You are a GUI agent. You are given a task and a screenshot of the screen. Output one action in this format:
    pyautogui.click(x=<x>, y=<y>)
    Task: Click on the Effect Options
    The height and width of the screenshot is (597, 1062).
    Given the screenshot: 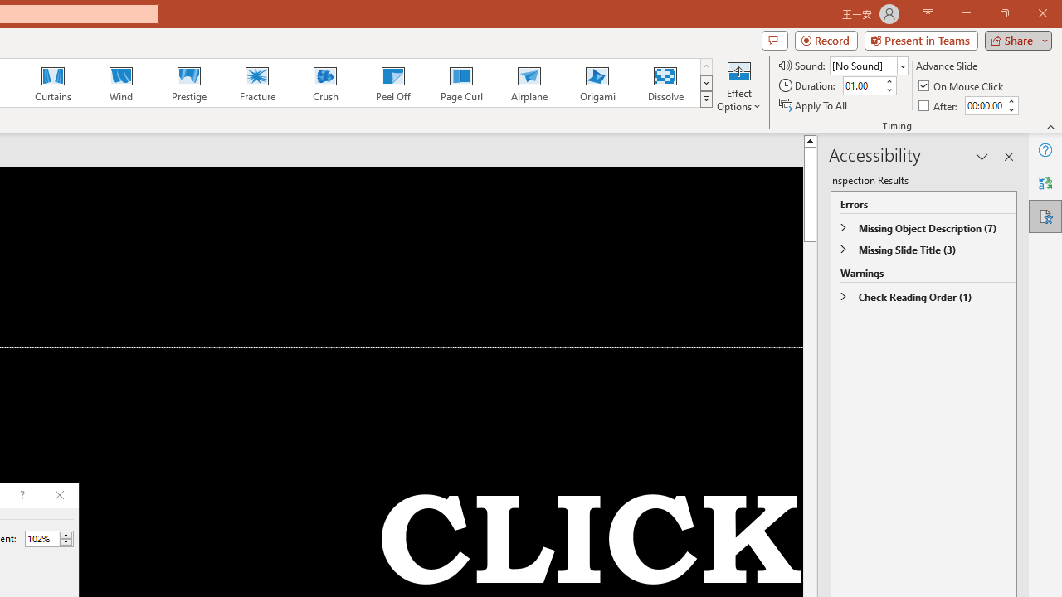 What is the action you would take?
    pyautogui.click(x=738, y=85)
    